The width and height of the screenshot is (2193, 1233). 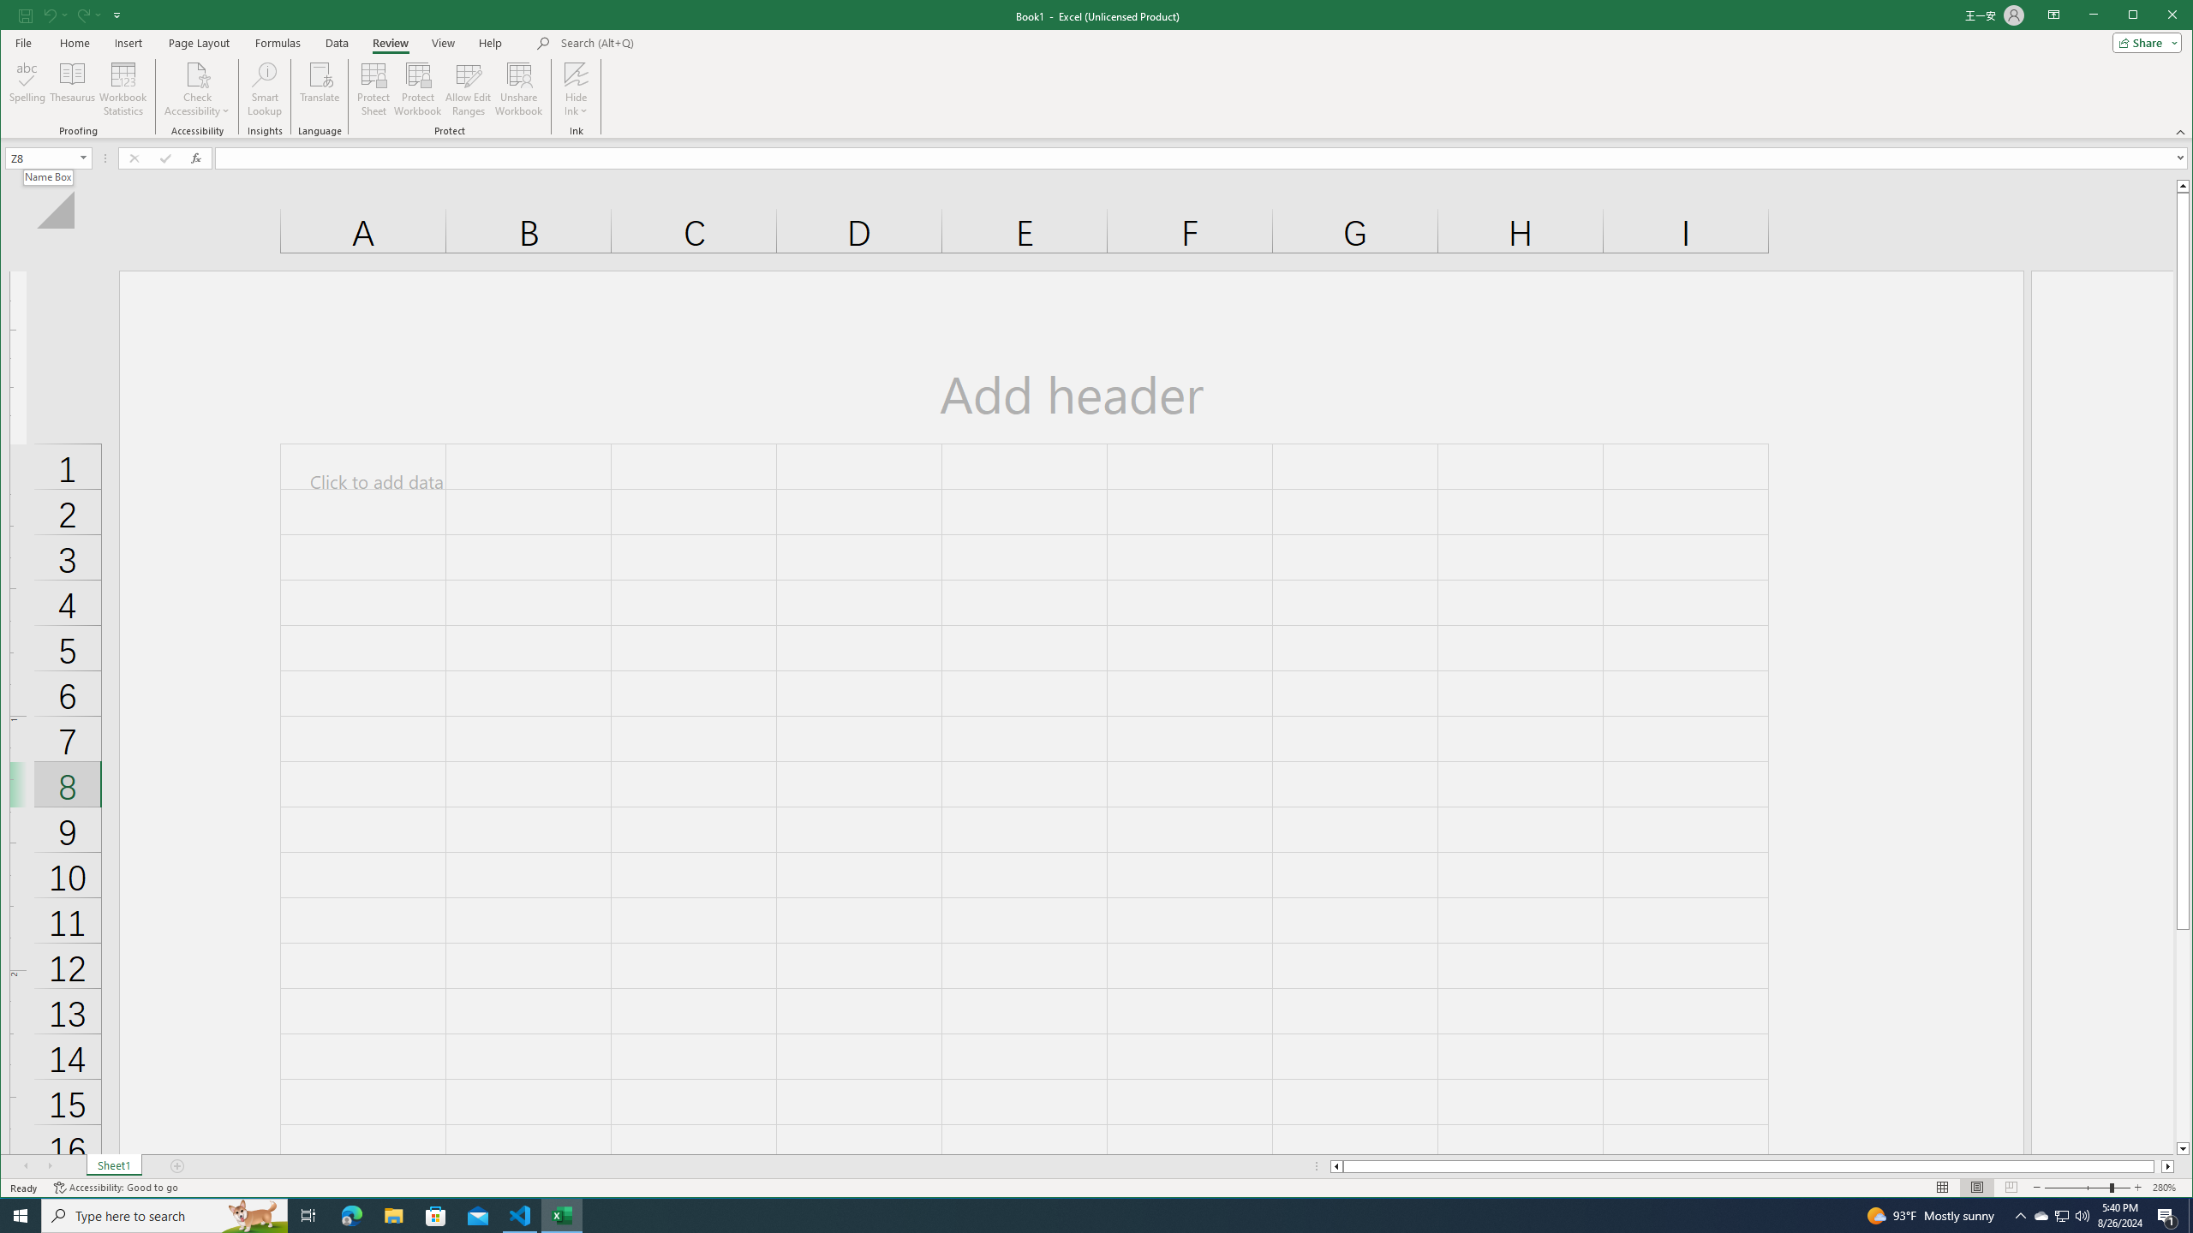 I want to click on Show desktop, so click(x=2190, y=1216).